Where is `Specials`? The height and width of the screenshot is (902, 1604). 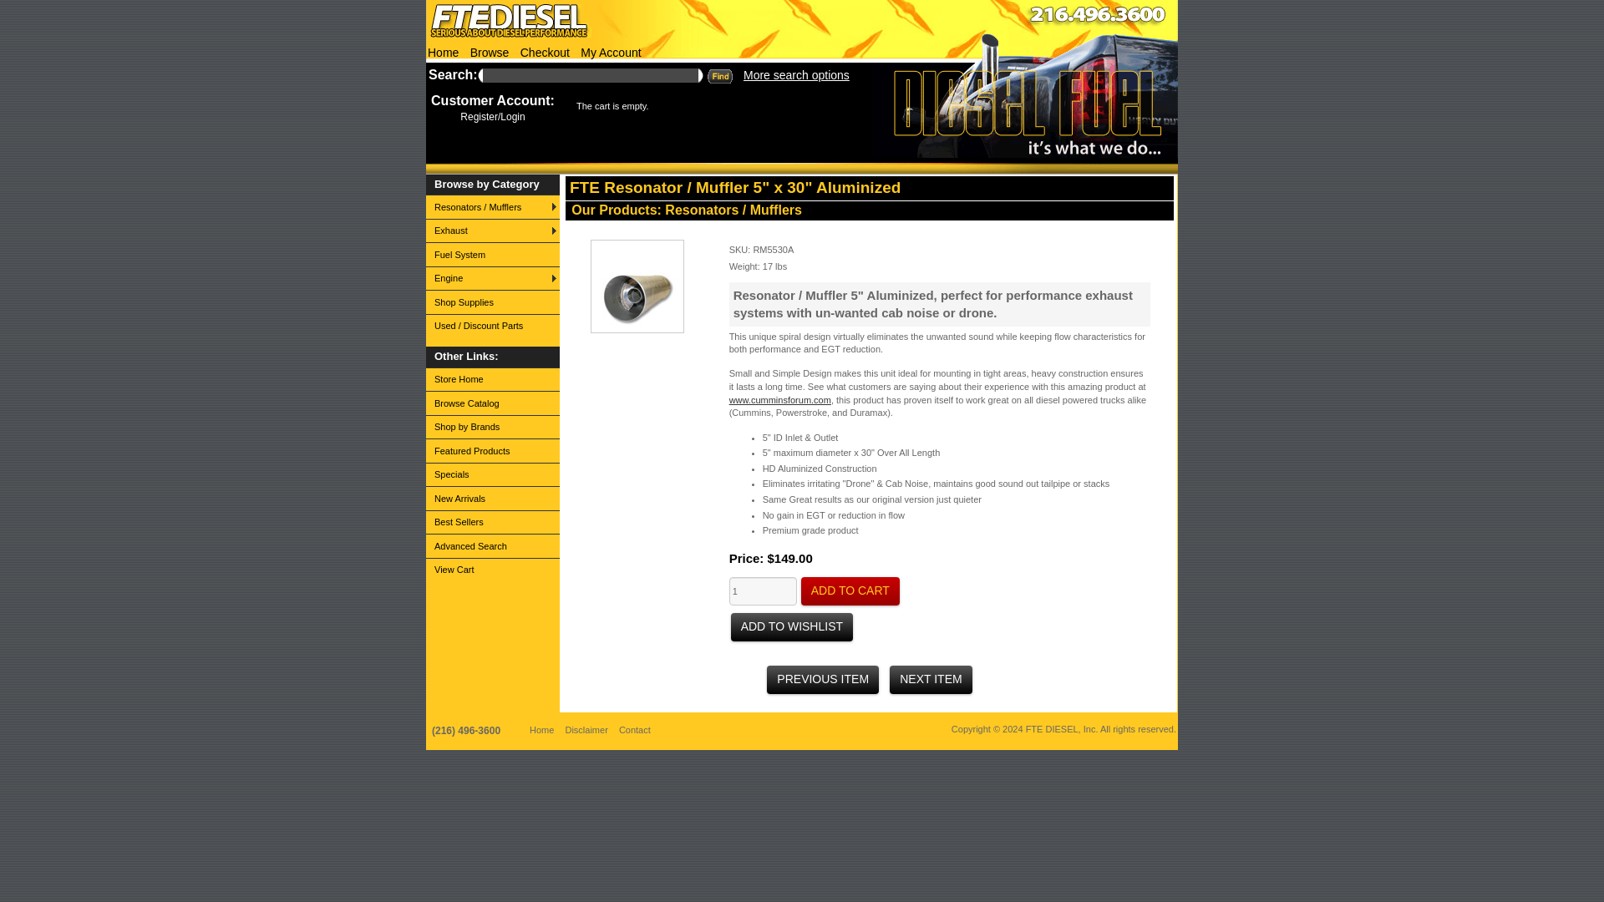 Specials is located at coordinates (493, 474).